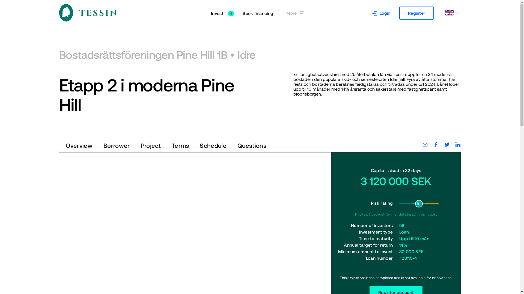 The image size is (524, 294). I want to click on Register, so click(251, 145).